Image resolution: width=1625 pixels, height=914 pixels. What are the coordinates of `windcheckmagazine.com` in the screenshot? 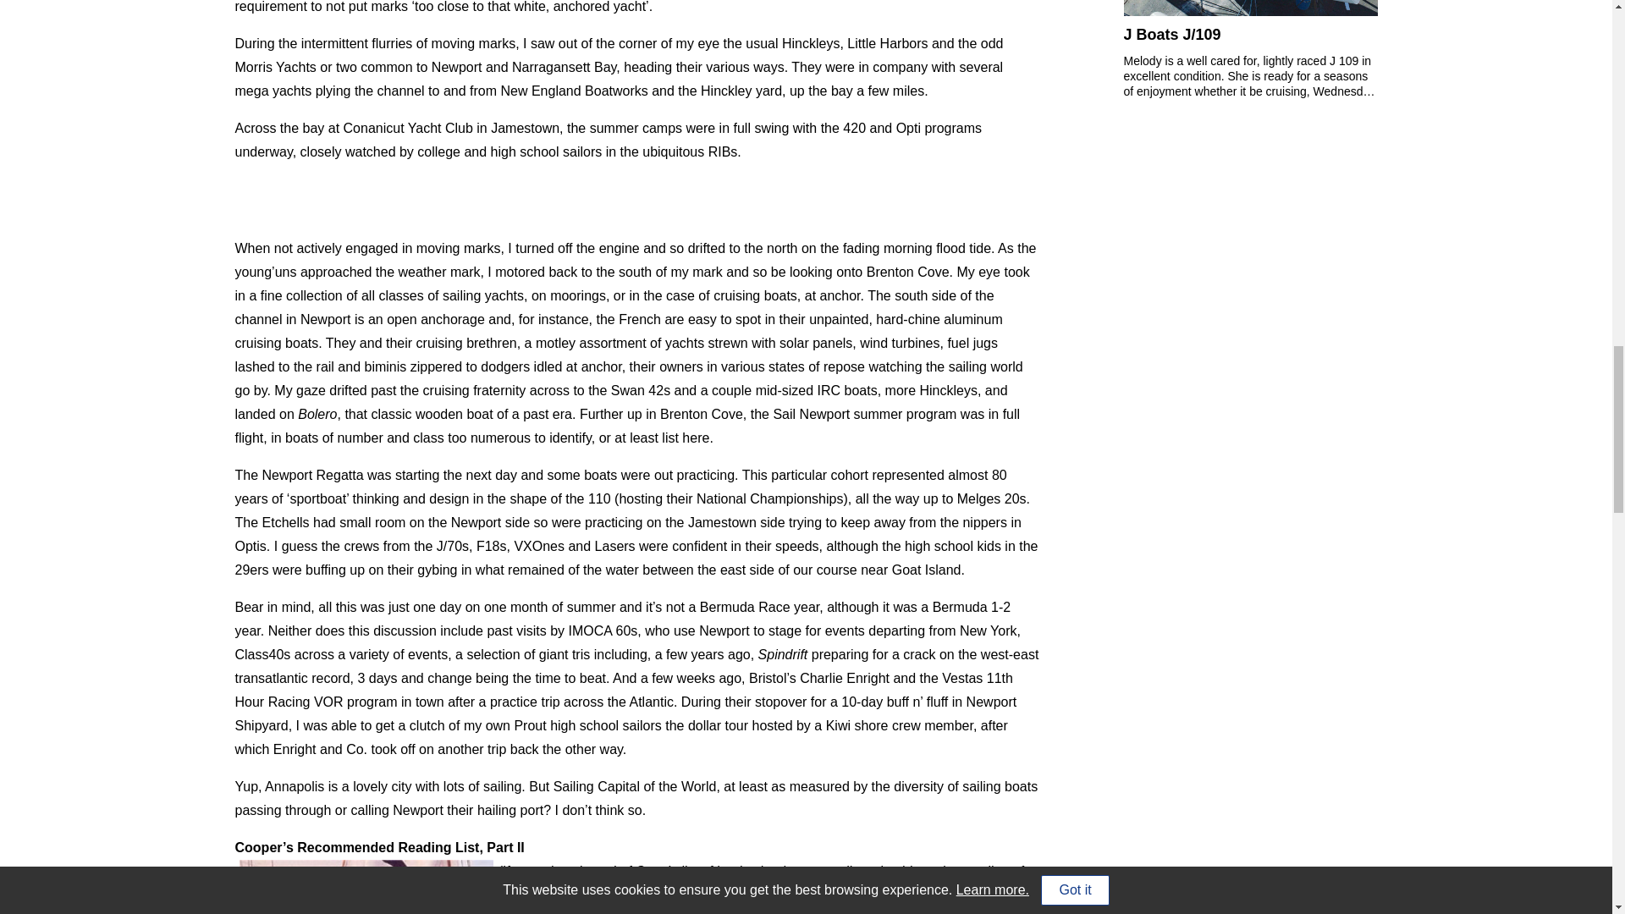 It's located at (939, 895).